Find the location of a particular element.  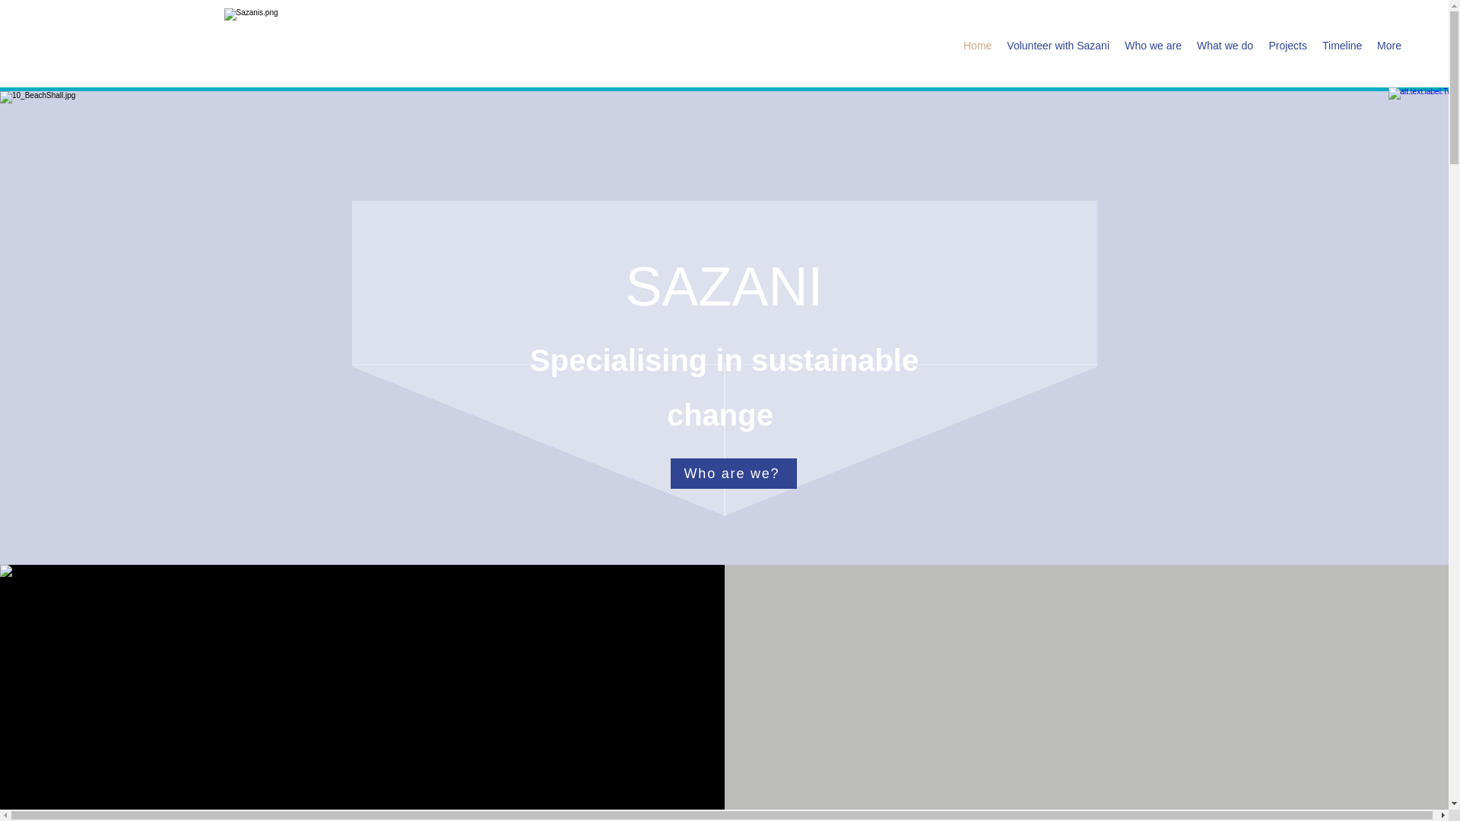

Timeline is located at coordinates (1341, 46).